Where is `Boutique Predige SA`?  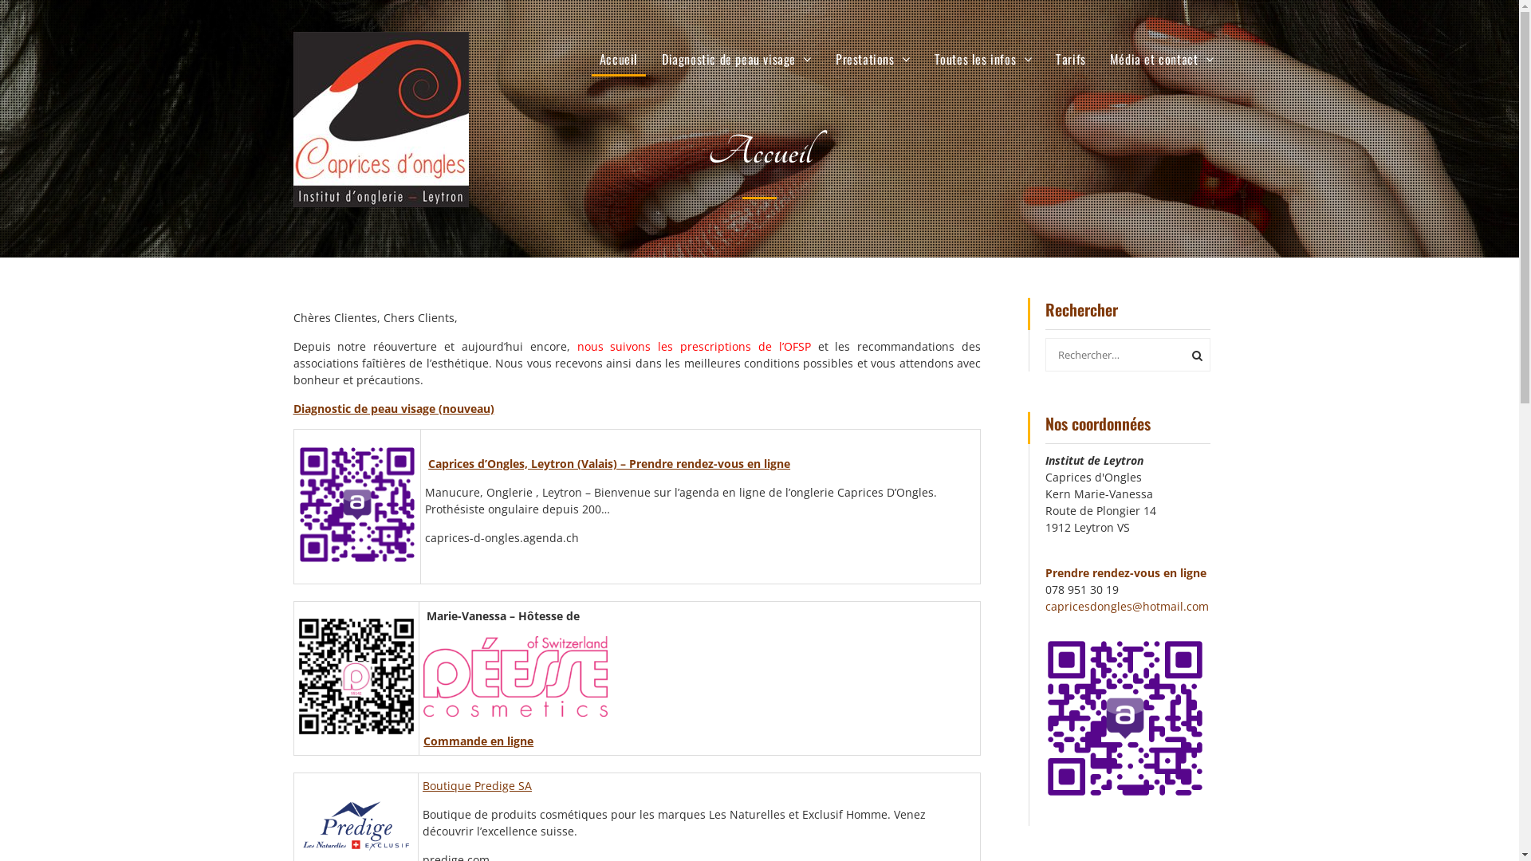
Boutique Predige SA is located at coordinates (477, 786).